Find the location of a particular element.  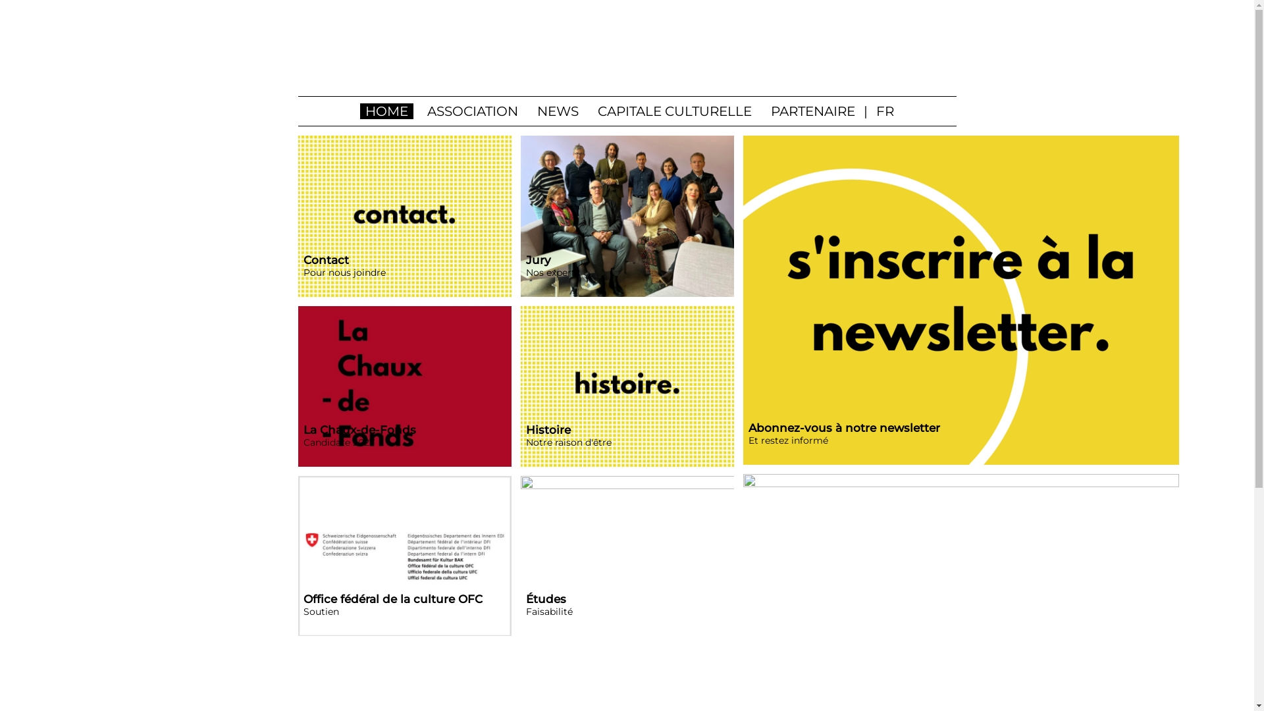

NEWS is located at coordinates (558, 111).